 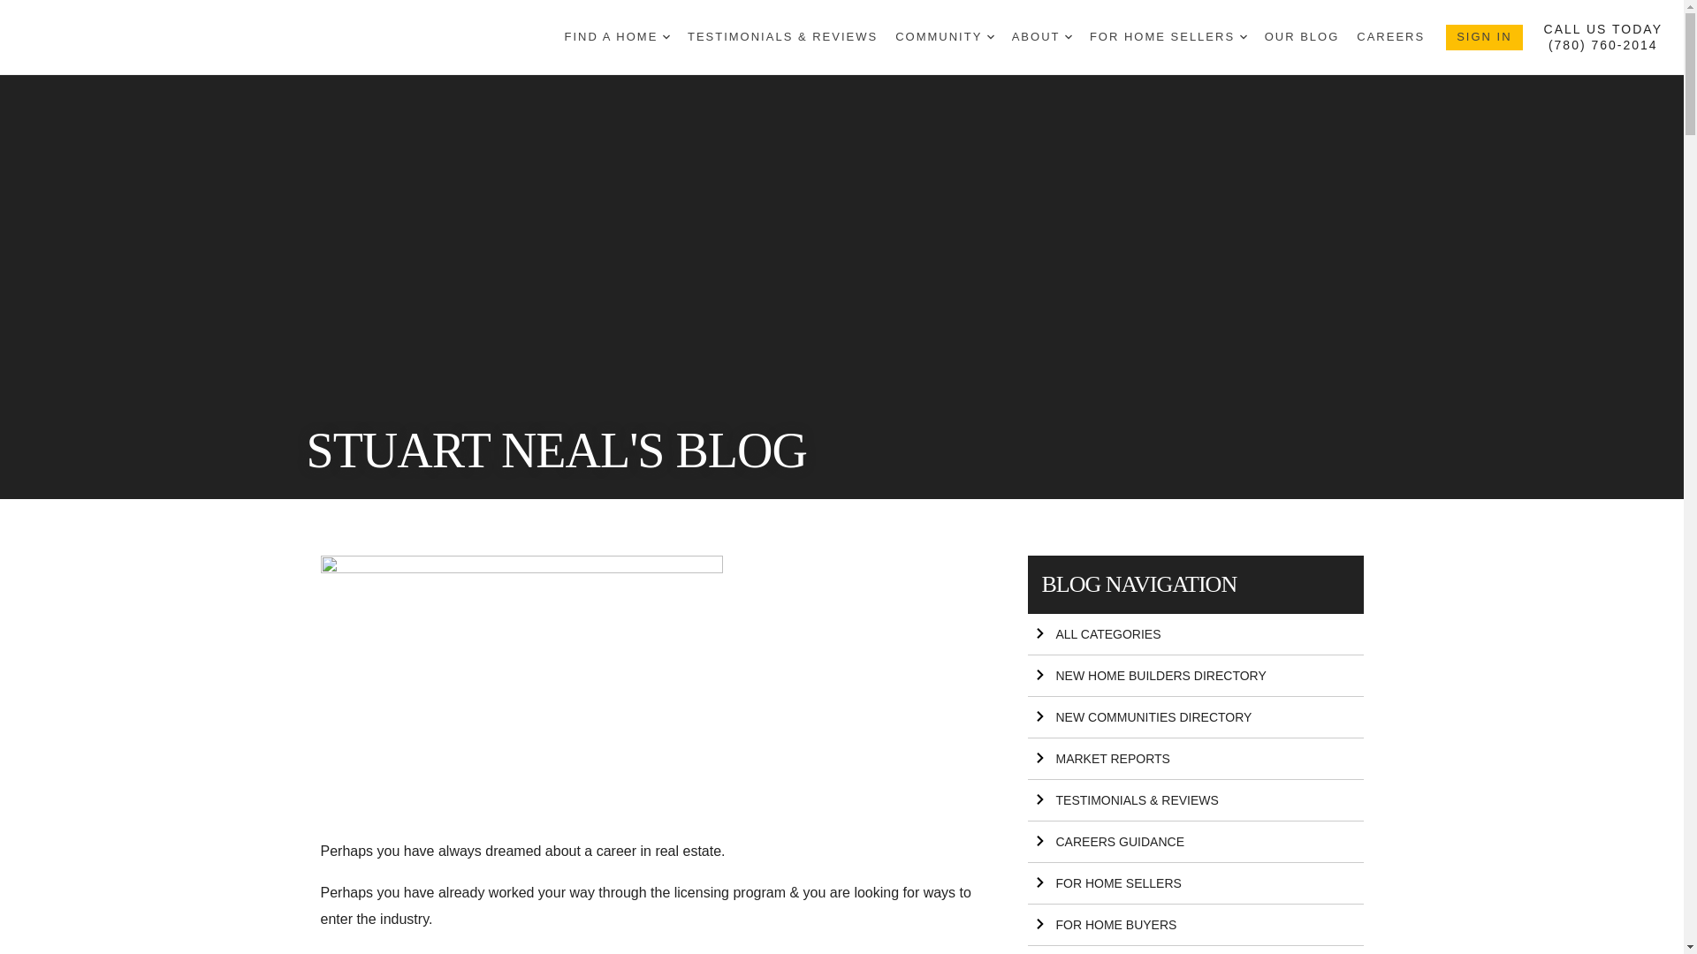 I want to click on DROPDOWN ARROW, so click(x=1244, y=37).